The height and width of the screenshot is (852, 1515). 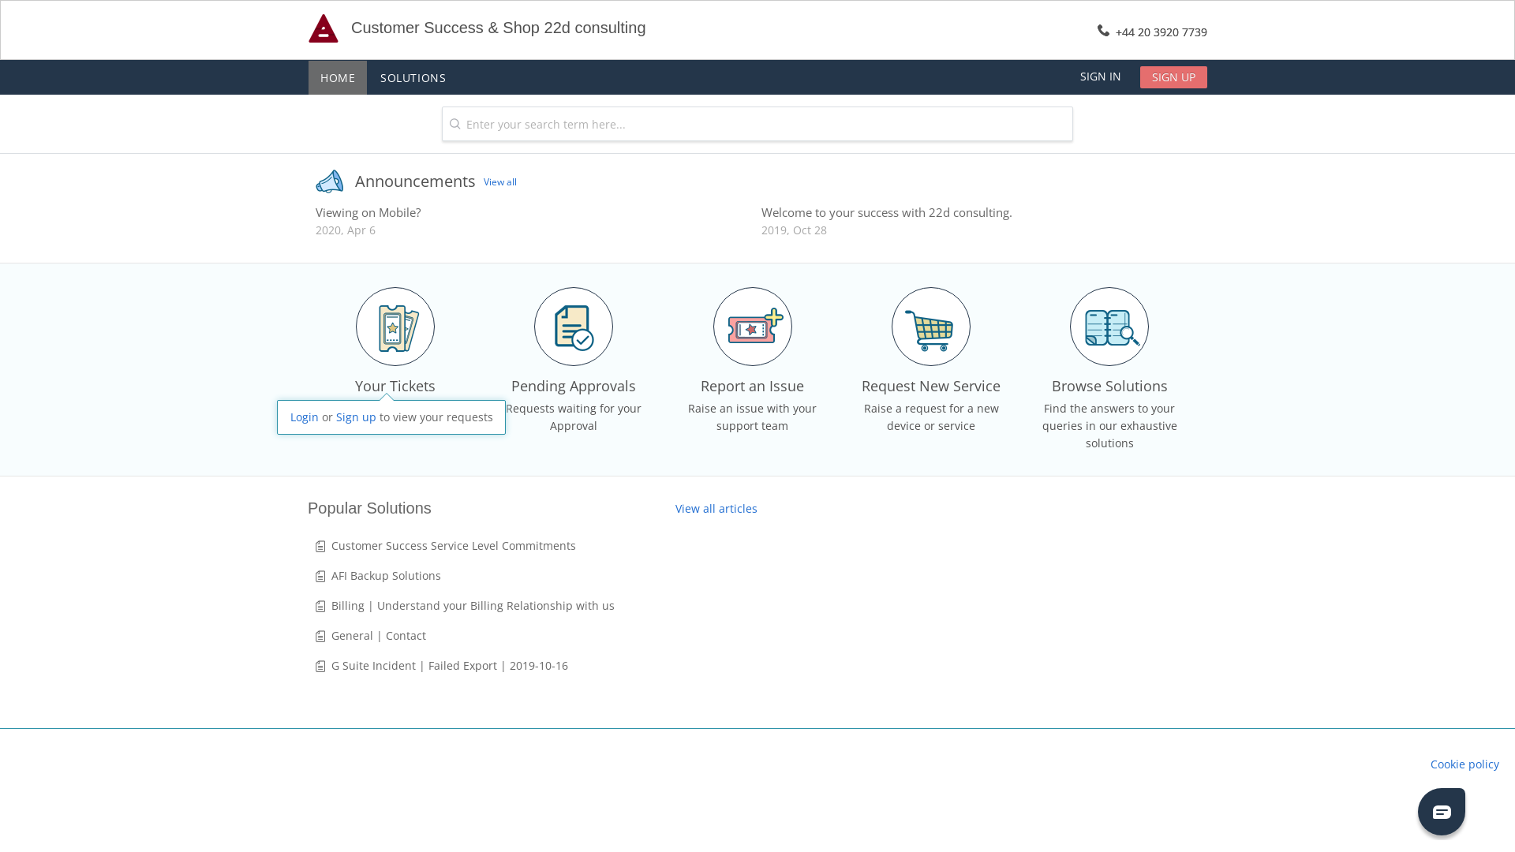 I want to click on Your Tickets
All your tickets, responses & activities, so click(x=395, y=377).